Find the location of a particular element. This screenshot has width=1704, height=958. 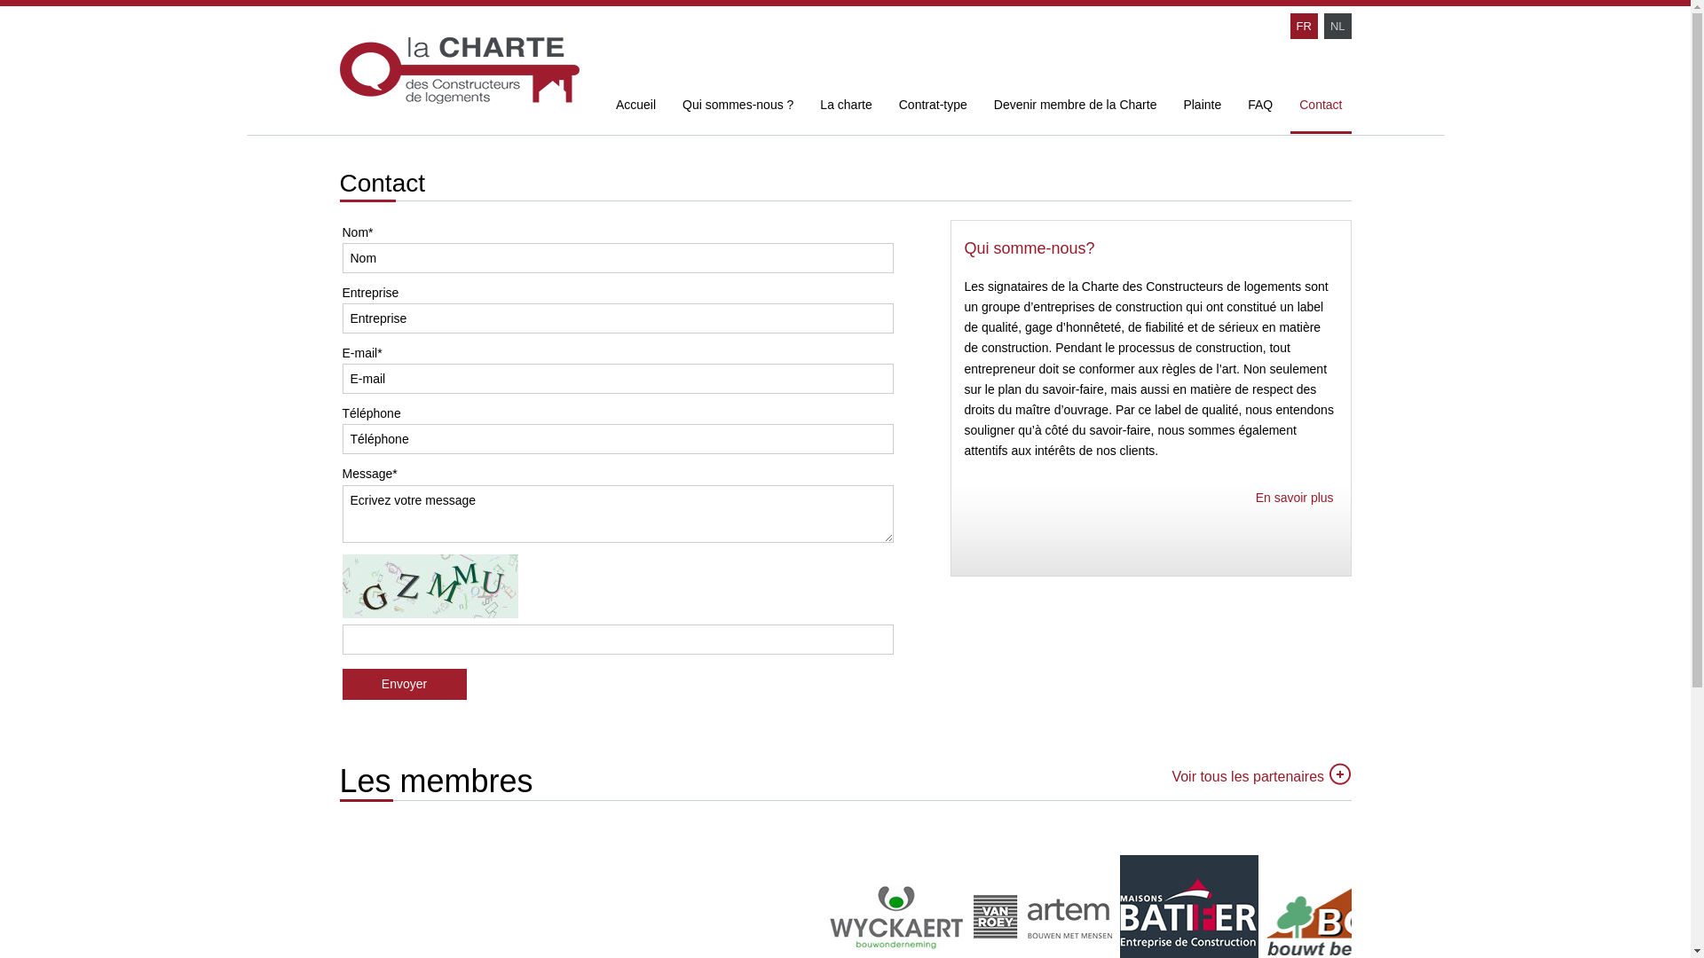

Accueil is located at coordinates (635, 106).